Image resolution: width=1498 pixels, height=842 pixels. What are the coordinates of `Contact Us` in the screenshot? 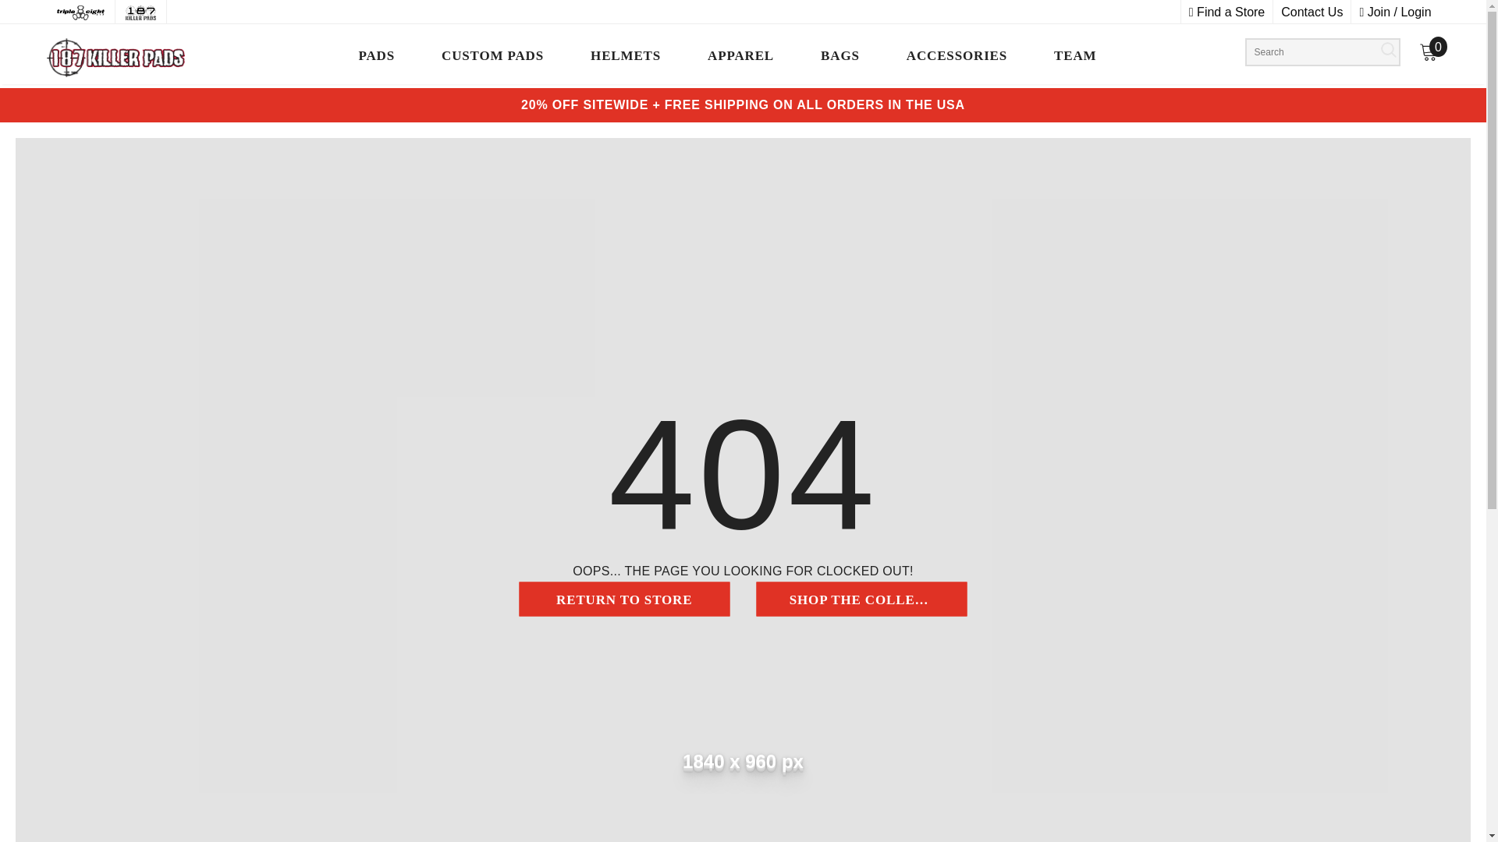 It's located at (1311, 11).